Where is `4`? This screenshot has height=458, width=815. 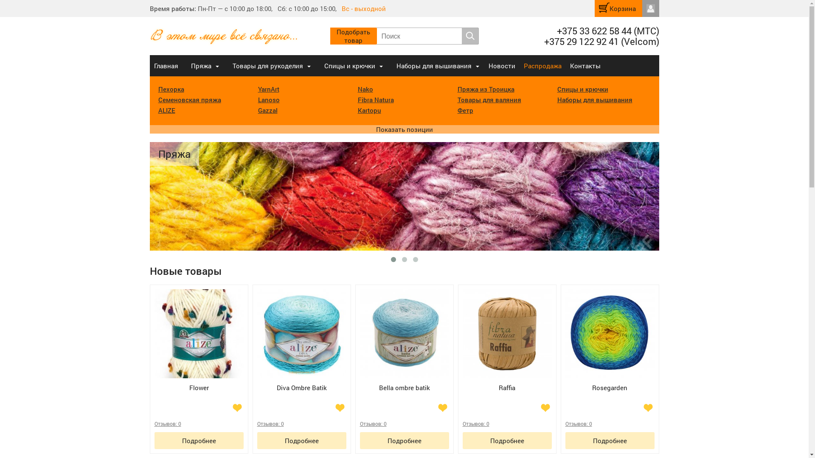 4 is located at coordinates (234, 423).